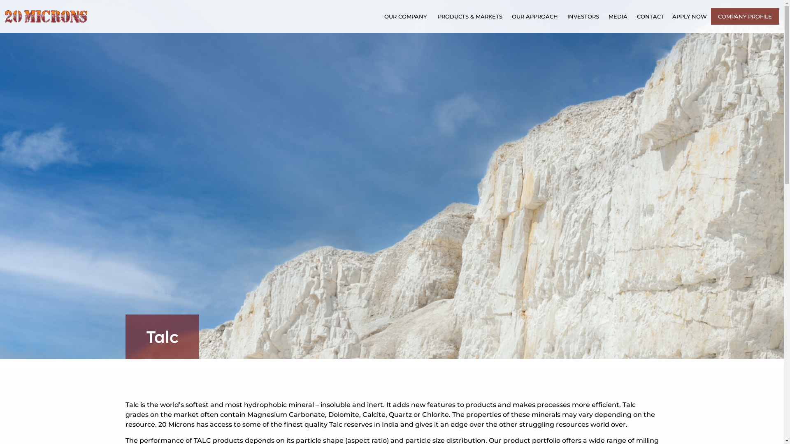 Image resolution: width=790 pixels, height=444 pixels. Describe the element at coordinates (536, 16) in the screenshot. I see `OUR APPROACH` at that location.